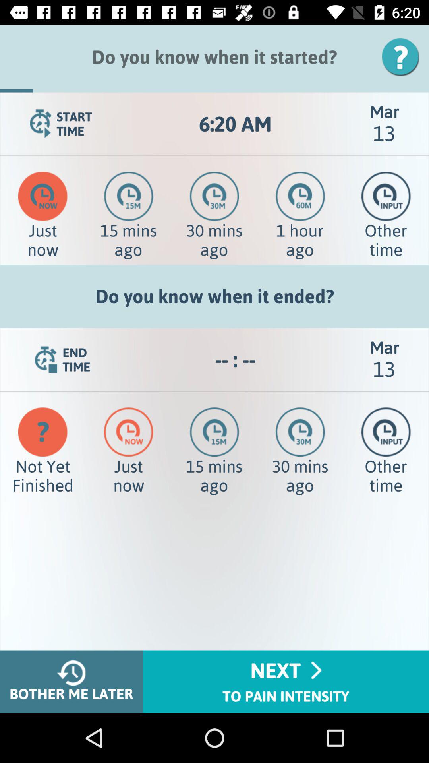 The width and height of the screenshot is (429, 763). What do you see at coordinates (403, 57) in the screenshot?
I see `select help` at bounding box center [403, 57].